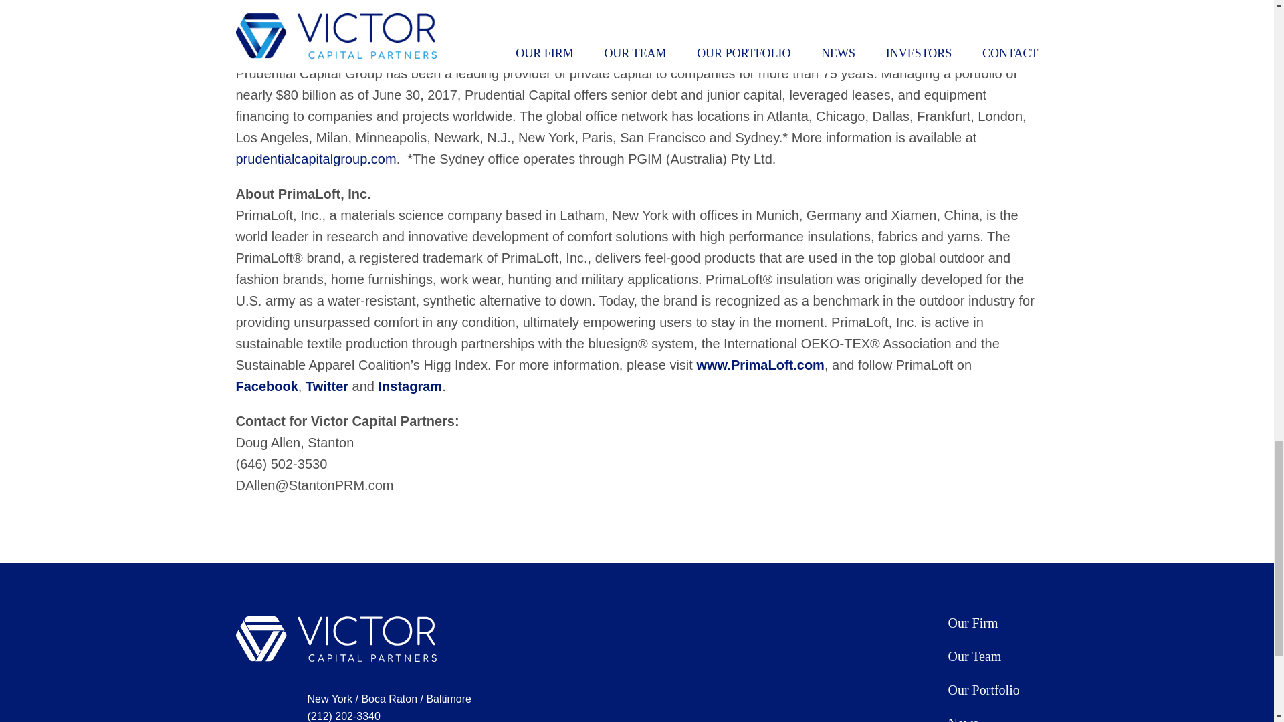 The image size is (1284, 722). Describe the element at coordinates (411, 386) in the screenshot. I see `Instagram` at that location.